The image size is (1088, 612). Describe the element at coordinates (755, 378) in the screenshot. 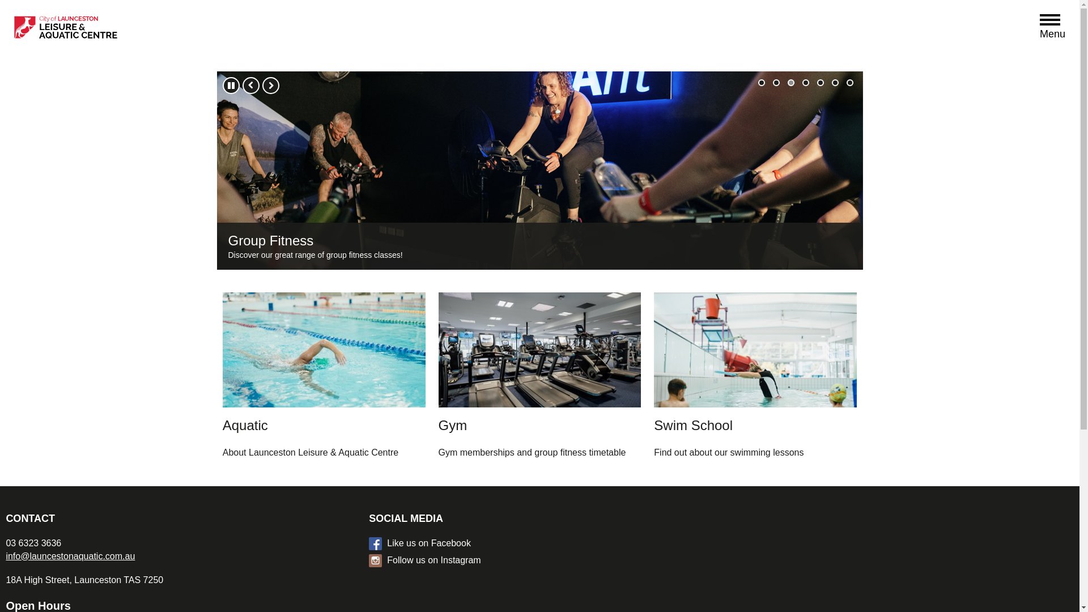

I see `Swim School
Find out about our swimming lessons` at that location.